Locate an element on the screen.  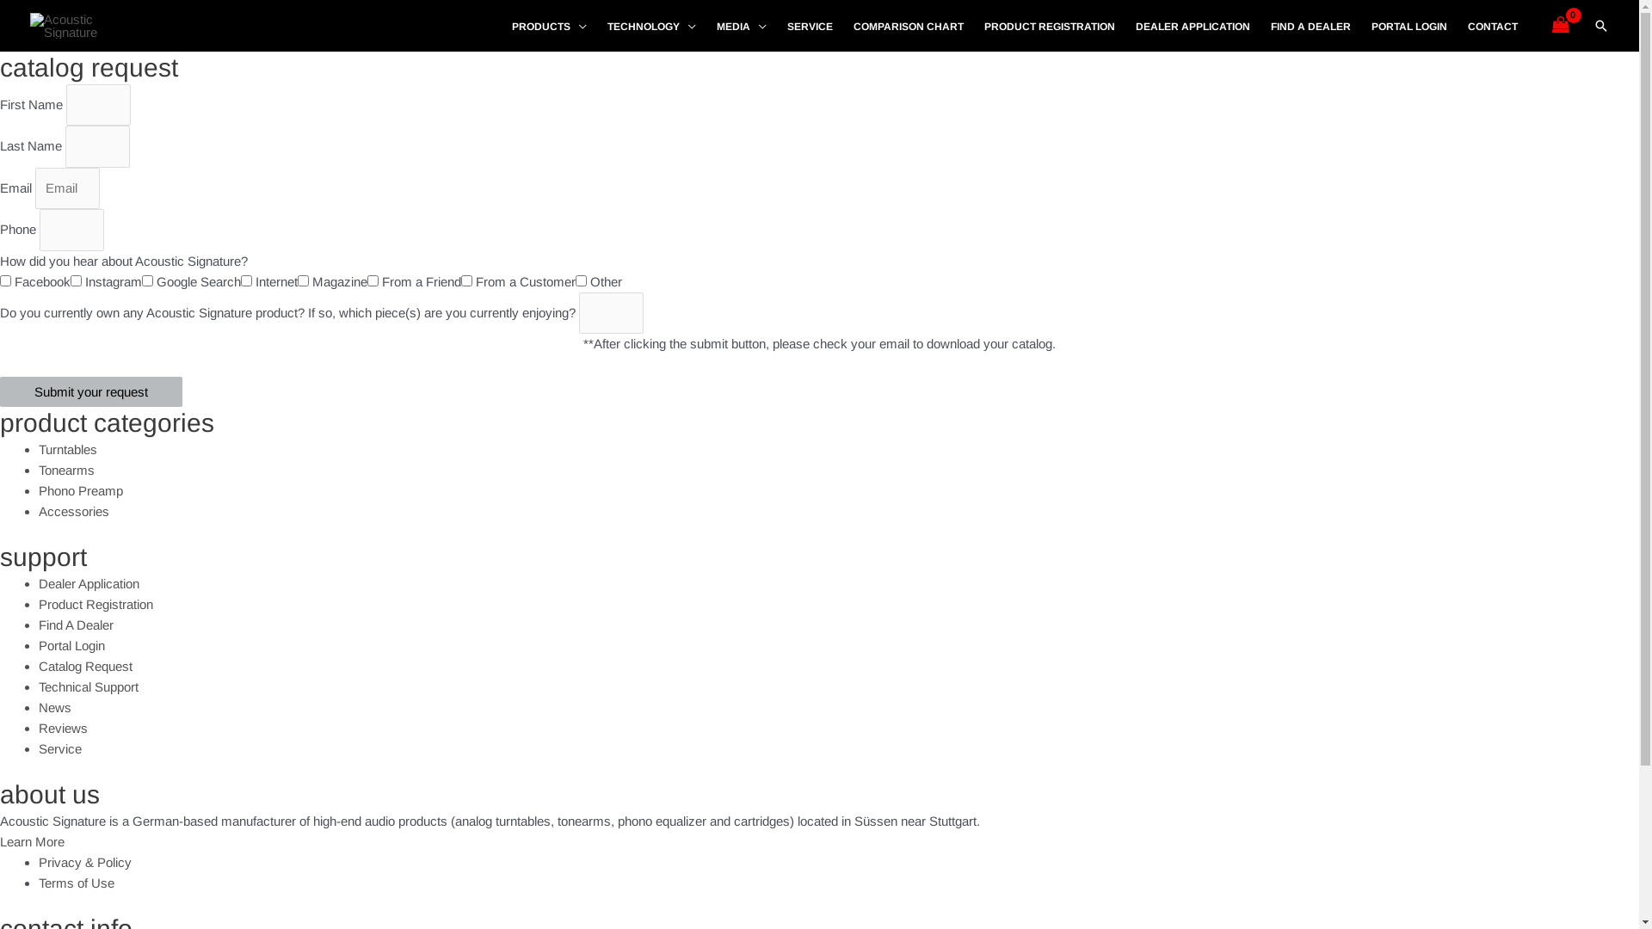
Dealer Application is located at coordinates (89, 583).